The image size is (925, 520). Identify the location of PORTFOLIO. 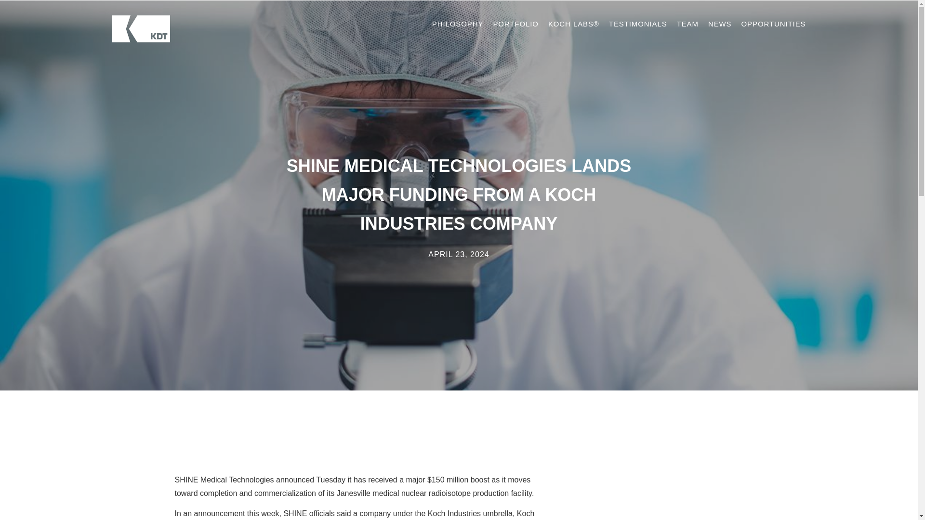
(515, 24).